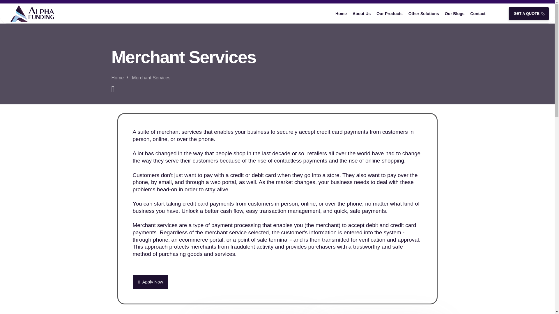 This screenshot has height=314, width=559. Describe the element at coordinates (455, 13) in the screenshot. I see `Our Blogs` at that location.